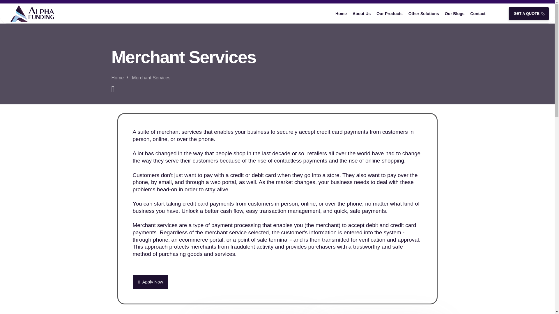 This screenshot has height=314, width=559. Describe the element at coordinates (455, 13) in the screenshot. I see `Our Blogs` at that location.